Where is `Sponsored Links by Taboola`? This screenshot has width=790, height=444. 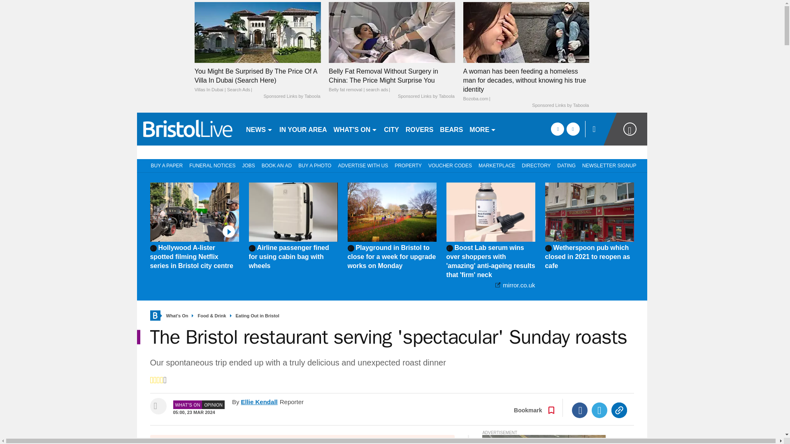
Sponsored Links by Taboola is located at coordinates (560, 105).